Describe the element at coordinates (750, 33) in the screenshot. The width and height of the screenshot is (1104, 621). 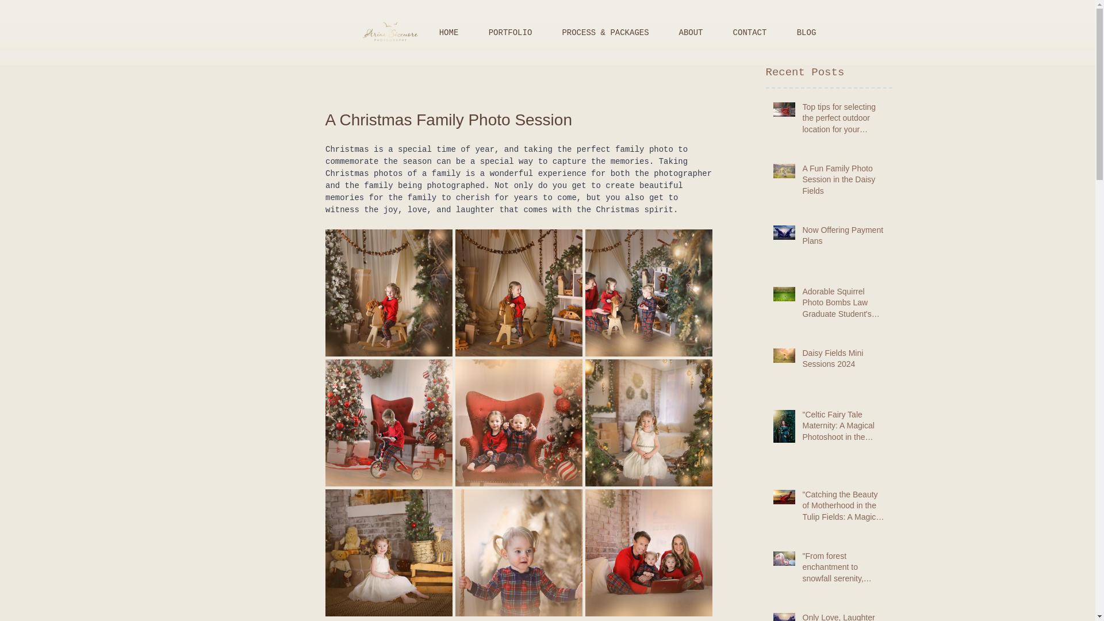
I see `CONTACT` at that location.